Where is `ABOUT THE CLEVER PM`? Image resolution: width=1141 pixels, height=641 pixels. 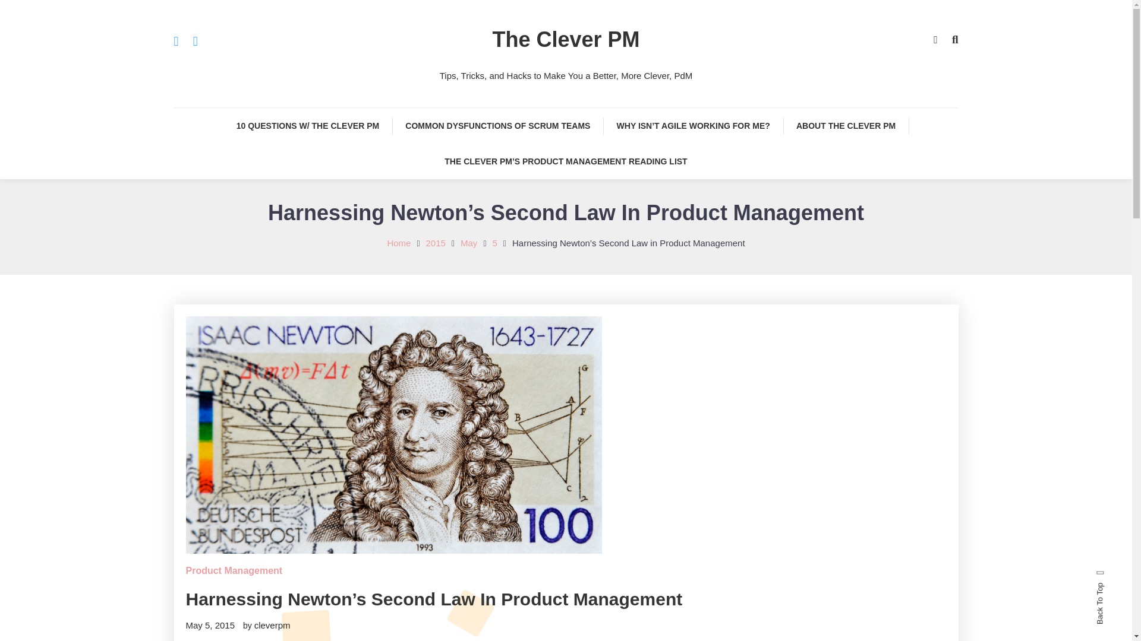 ABOUT THE CLEVER PM is located at coordinates (846, 126).